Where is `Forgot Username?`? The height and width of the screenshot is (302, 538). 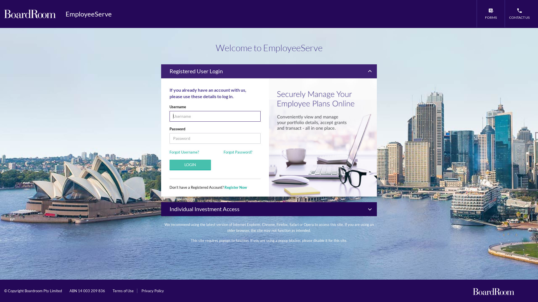
Forgot Username? is located at coordinates (184, 152).